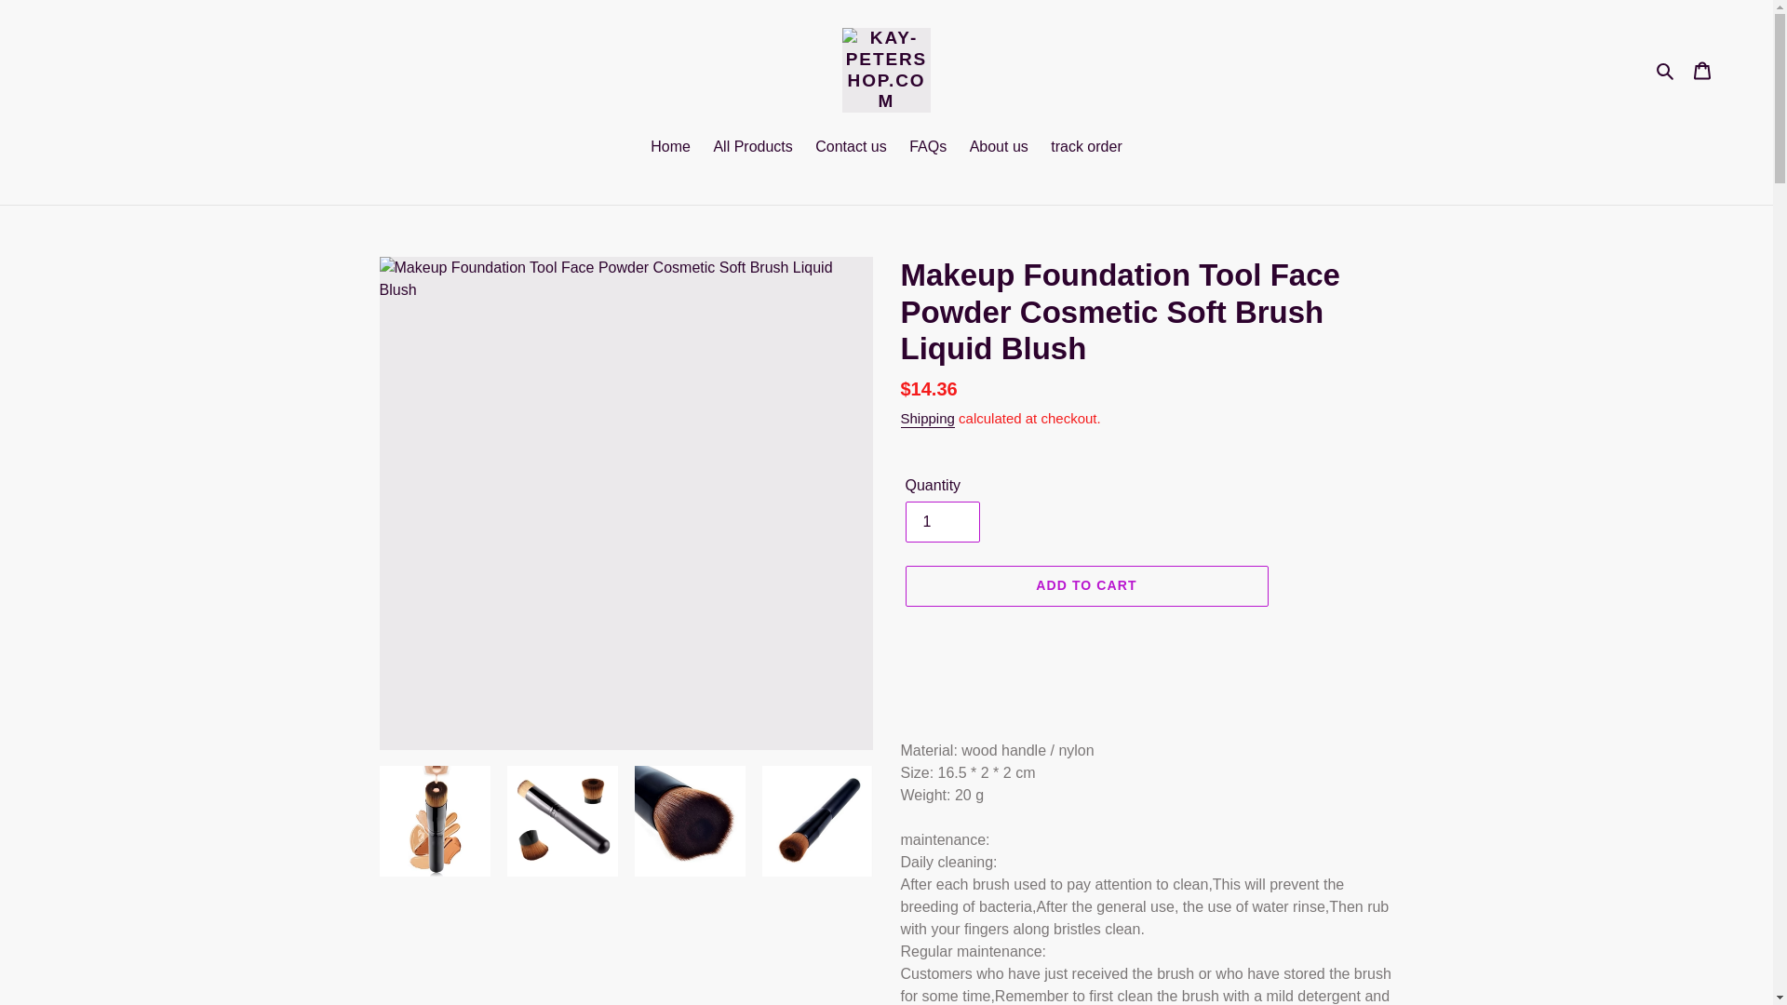 This screenshot has height=1005, width=1787. I want to click on track order, so click(1086, 147).